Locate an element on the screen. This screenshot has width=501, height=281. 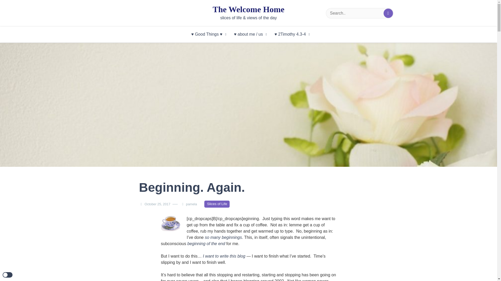
The Welcome Home is located at coordinates (248, 9).